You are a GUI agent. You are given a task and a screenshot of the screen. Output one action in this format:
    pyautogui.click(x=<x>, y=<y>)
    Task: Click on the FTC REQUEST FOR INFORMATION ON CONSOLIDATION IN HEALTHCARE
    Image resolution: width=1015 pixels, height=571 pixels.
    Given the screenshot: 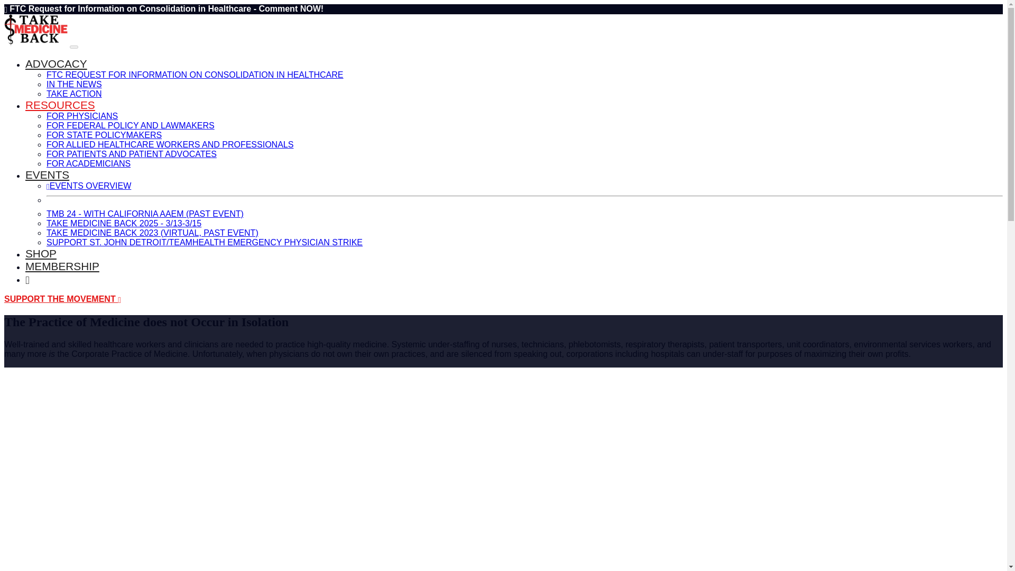 What is the action you would take?
    pyautogui.click(x=195, y=75)
    